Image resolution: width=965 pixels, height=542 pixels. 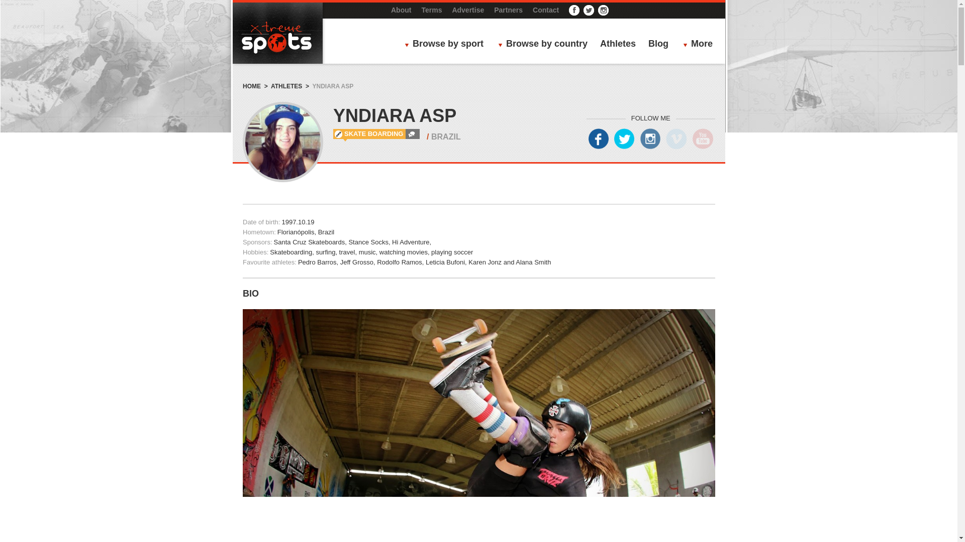 I want to click on More, so click(x=701, y=45).